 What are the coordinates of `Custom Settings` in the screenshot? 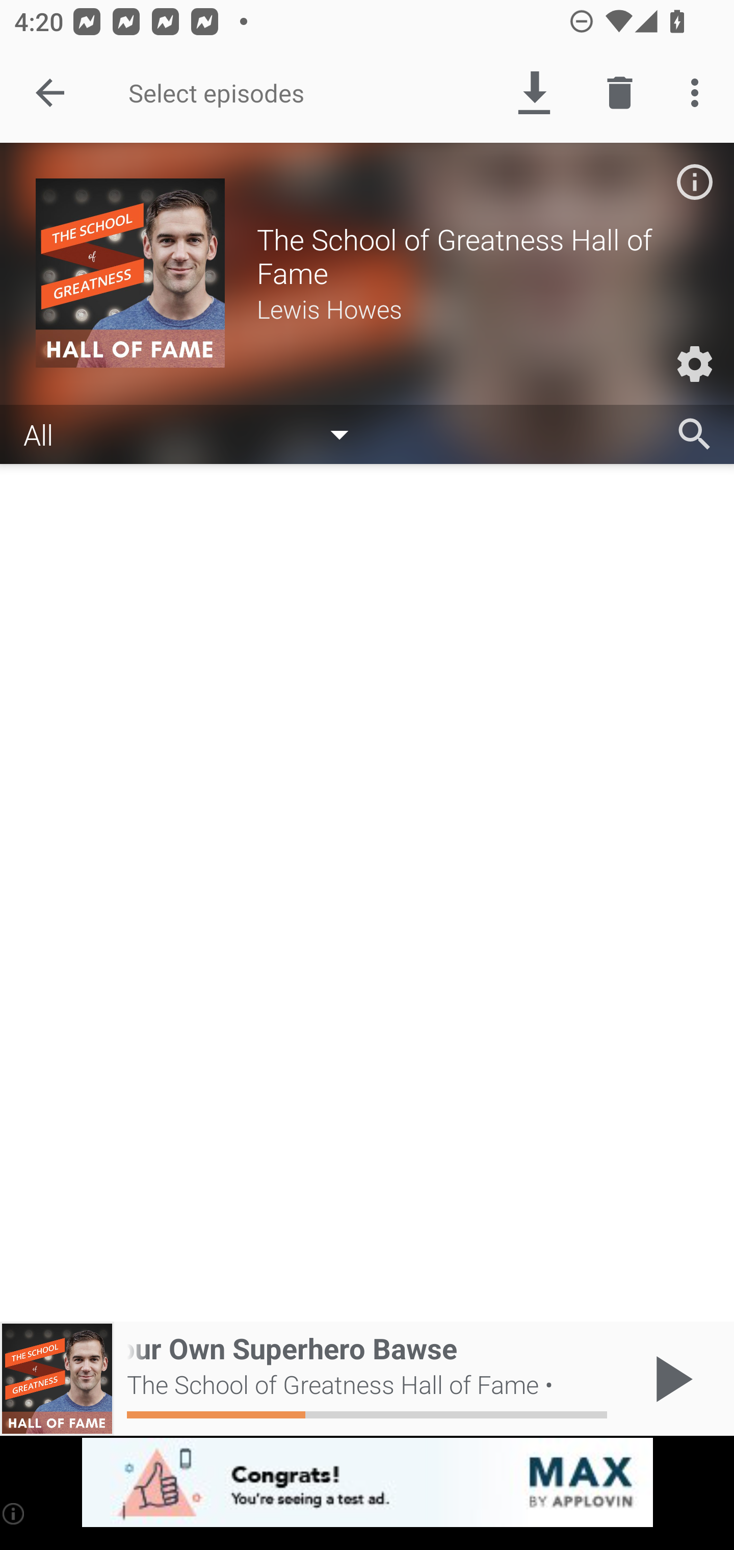 It's located at (694, 364).